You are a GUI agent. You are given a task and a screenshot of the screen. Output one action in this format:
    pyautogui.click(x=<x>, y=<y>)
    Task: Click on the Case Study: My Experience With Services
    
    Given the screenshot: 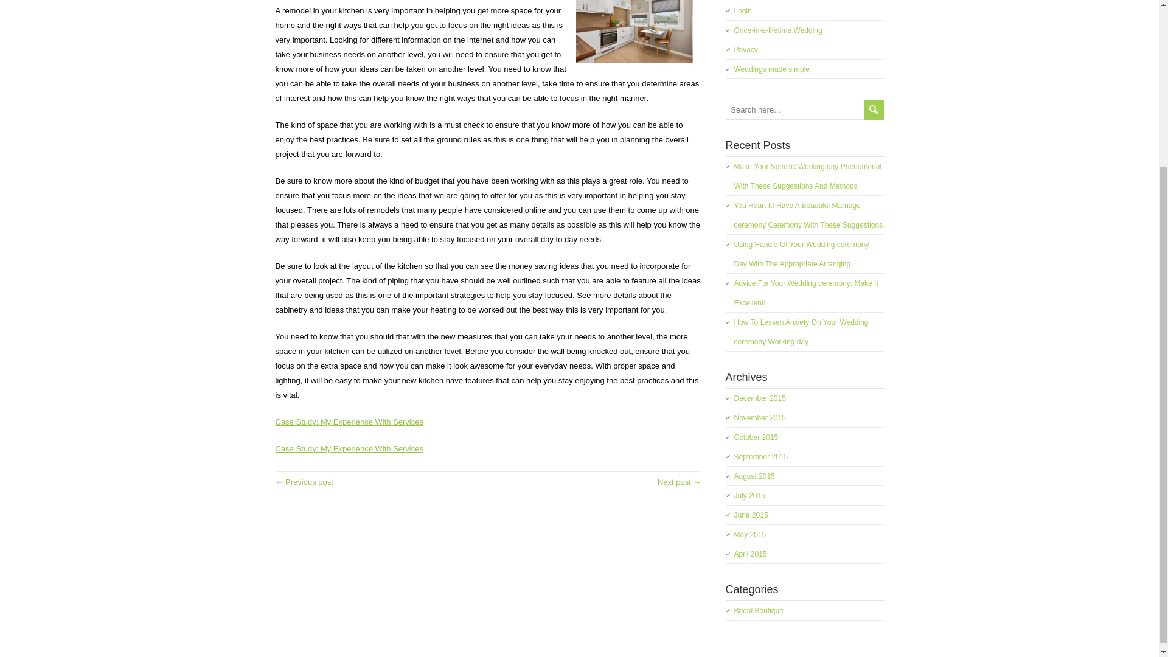 What is the action you would take?
    pyautogui.click(x=349, y=421)
    